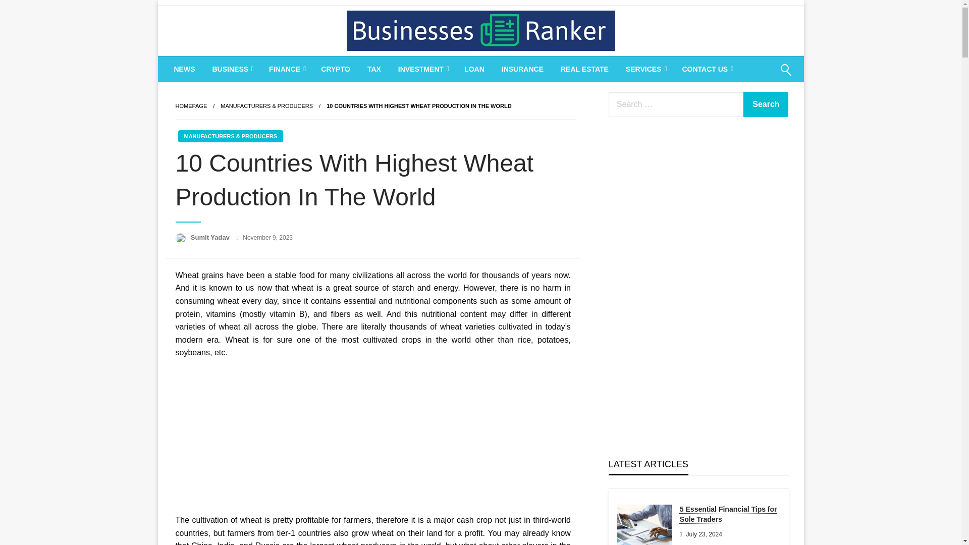 This screenshot has height=545, width=969. What do you see at coordinates (645, 69) in the screenshot?
I see `SERVICES` at bounding box center [645, 69].